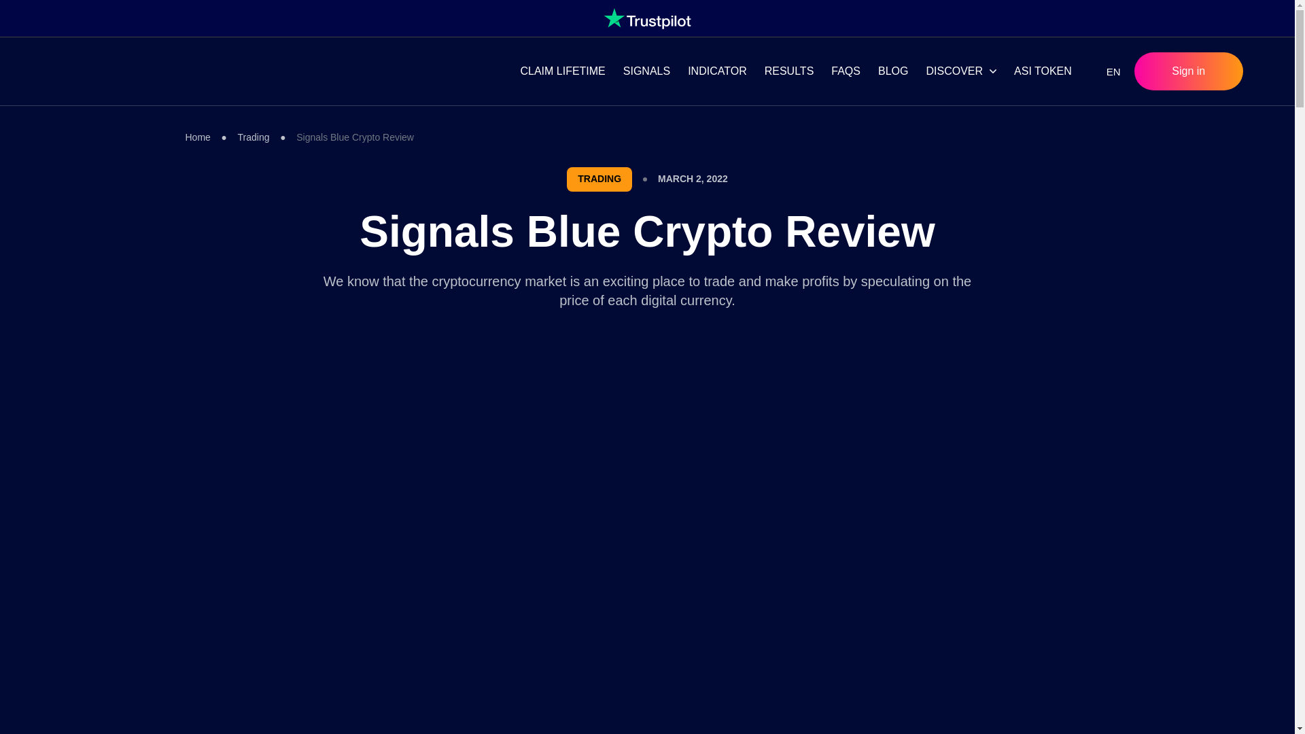  I want to click on Home, so click(197, 137).